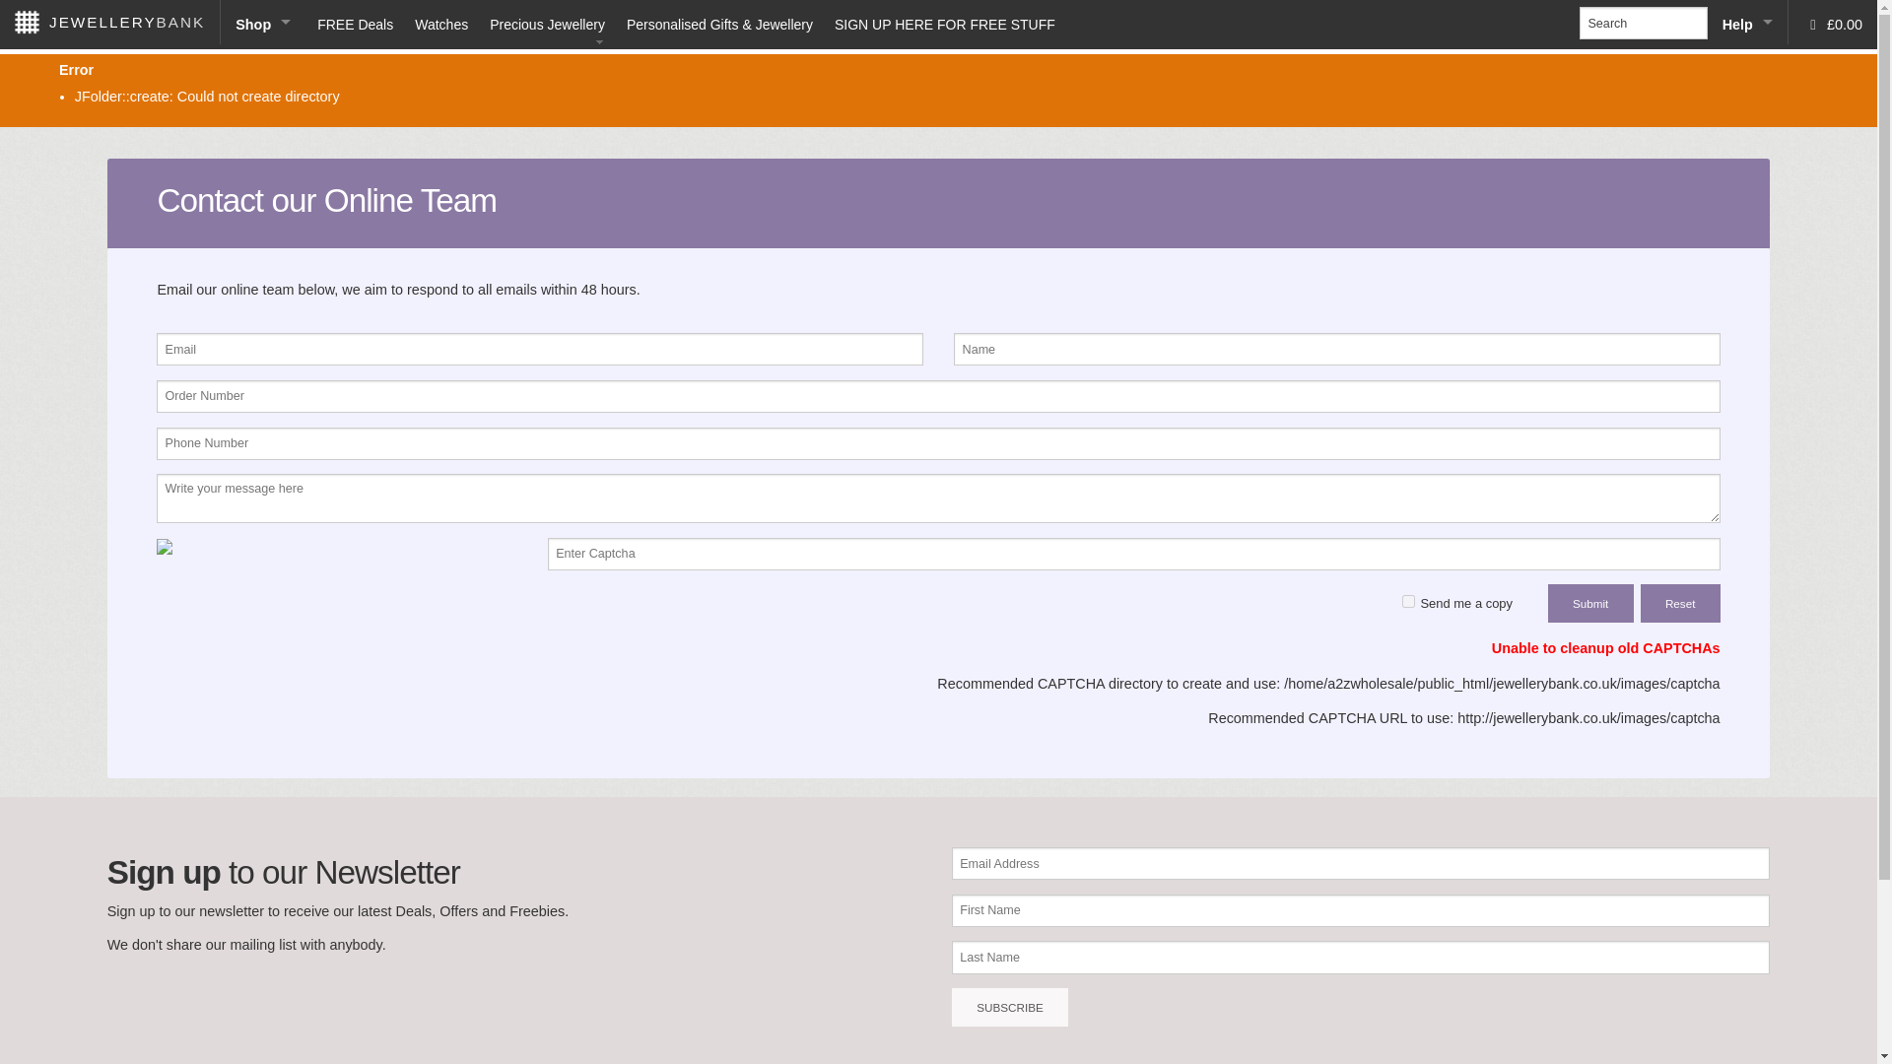 Image resolution: width=1892 pixels, height=1064 pixels. I want to click on Click here to submit the form, so click(1590, 603).